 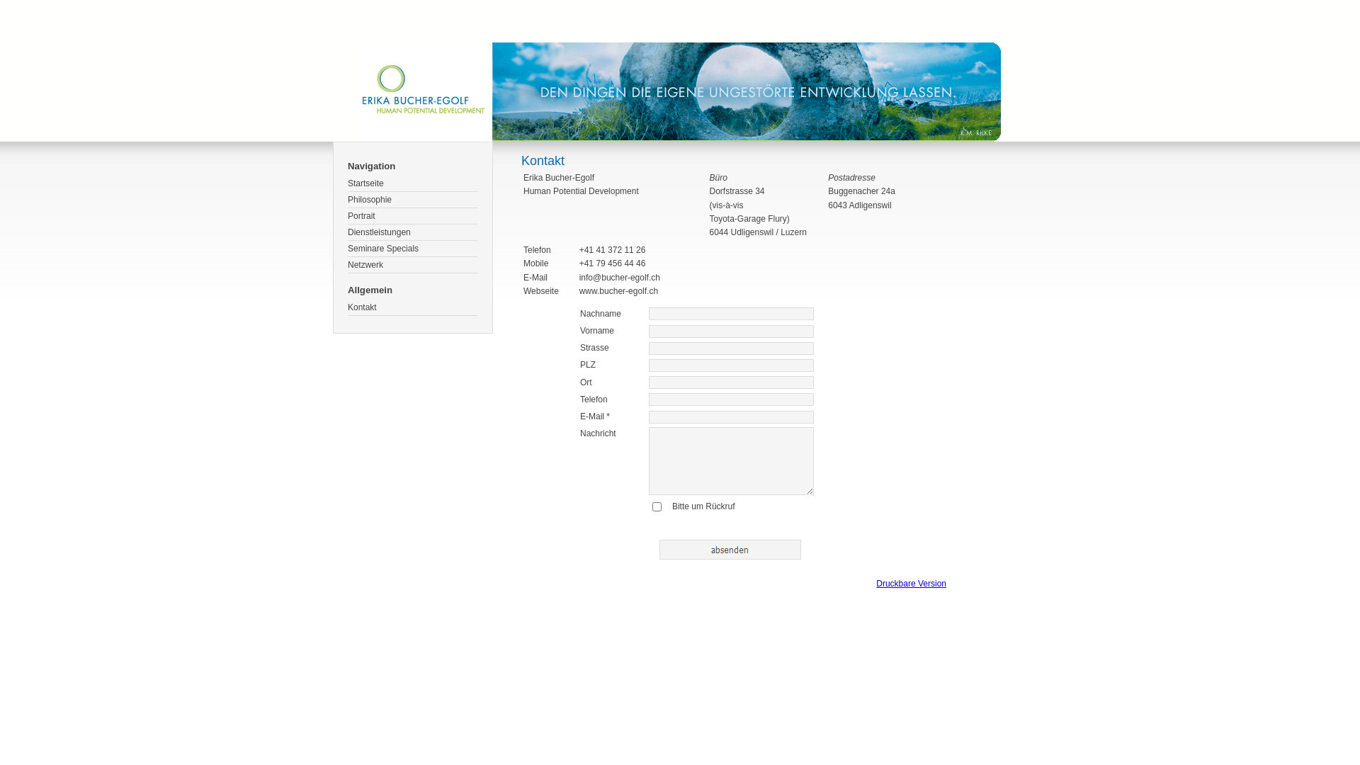 I want to click on Dienstleistungen, so click(x=413, y=232).